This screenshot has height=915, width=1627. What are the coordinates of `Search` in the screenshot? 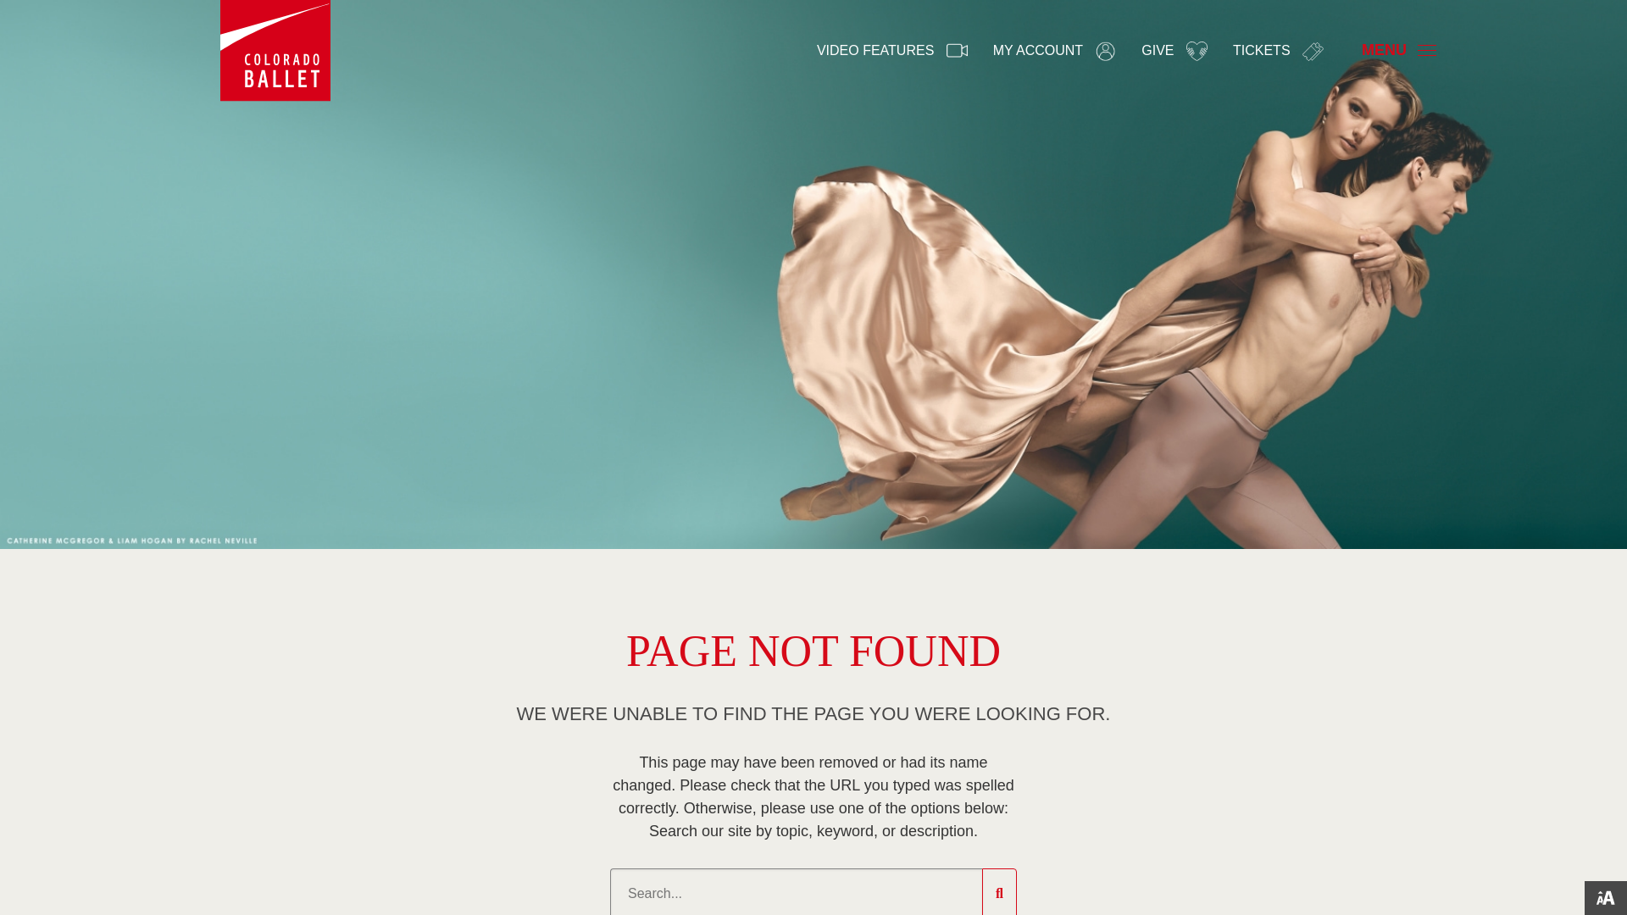 It's located at (797, 892).